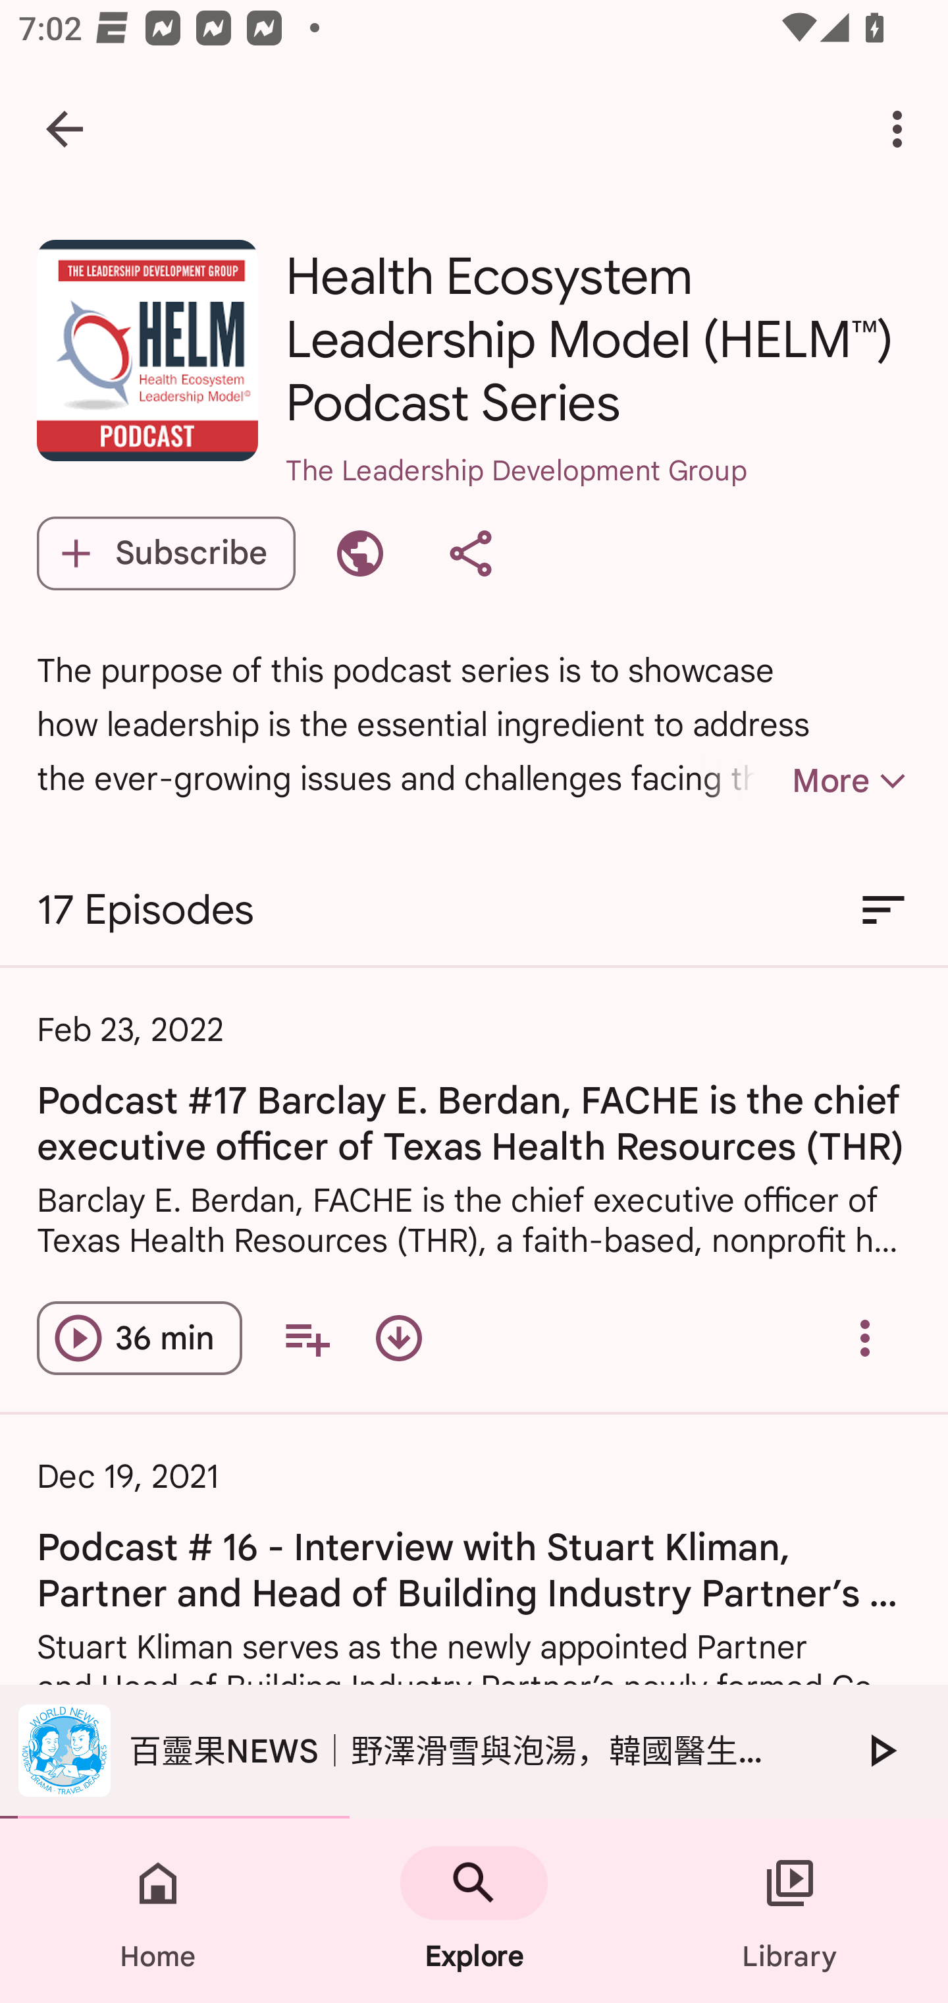 The image size is (948, 2003). I want to click on Play, so click(881, 1750).